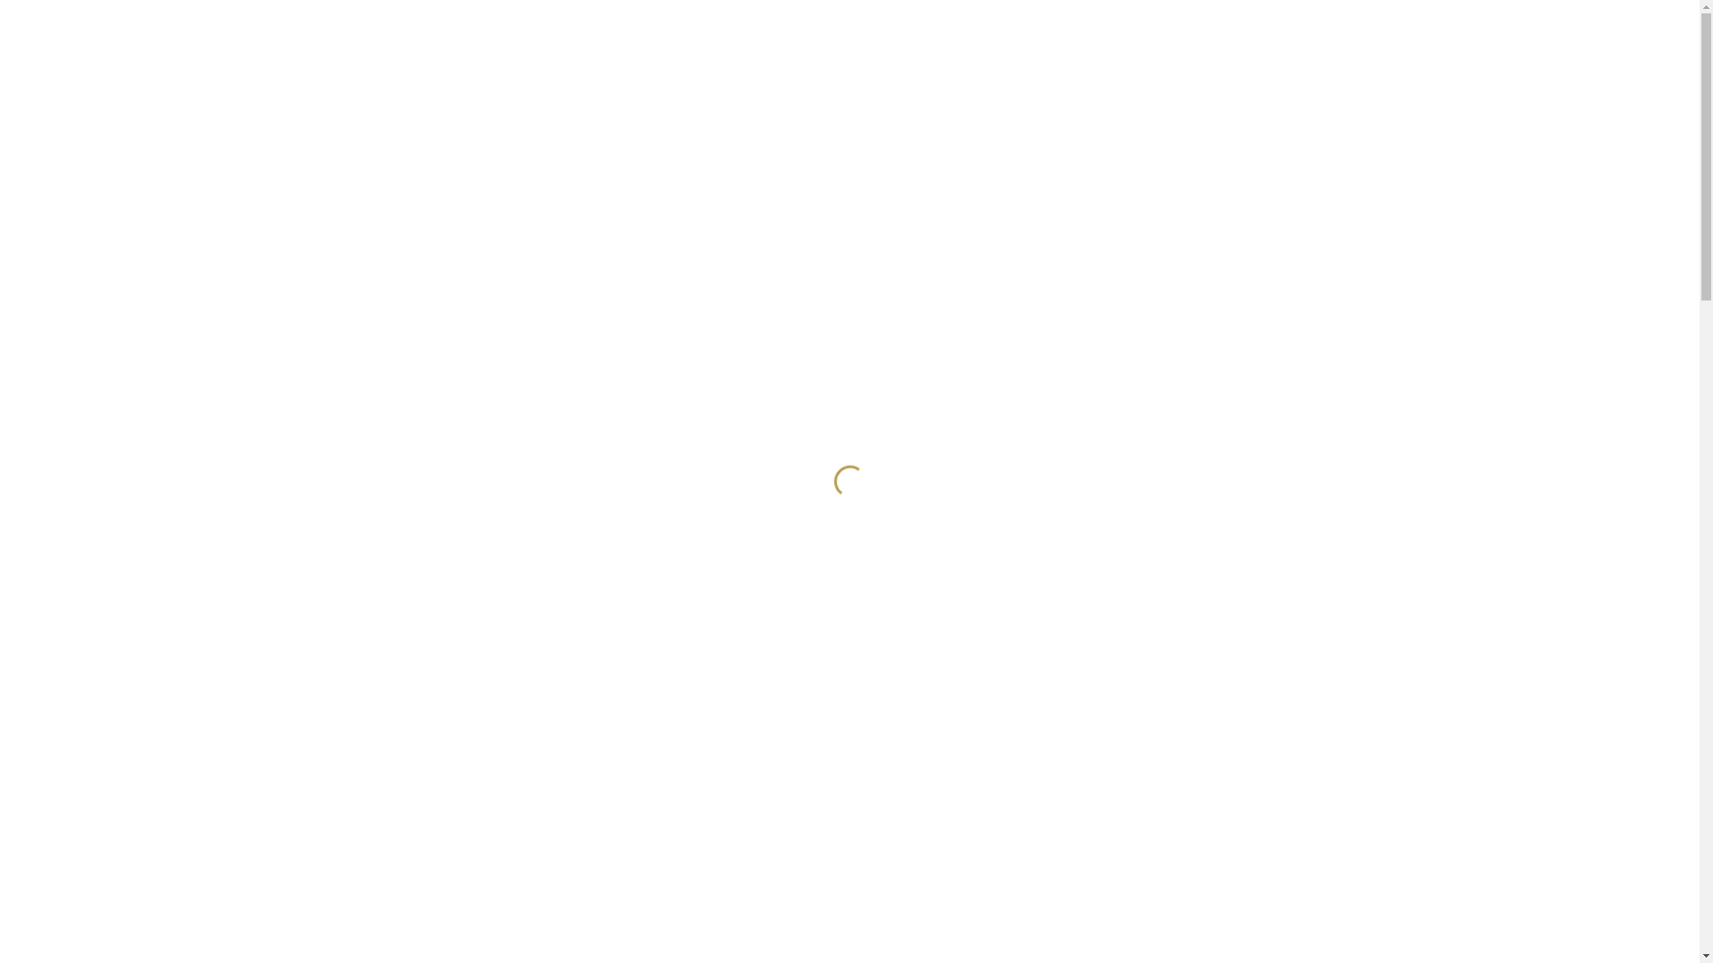 Image resolution: width=1713 pixels, height=963 pixels. What do you see at coordinates (1360, 14) in the screenshot?
I see `EN` at bounding box center [1360, 14].